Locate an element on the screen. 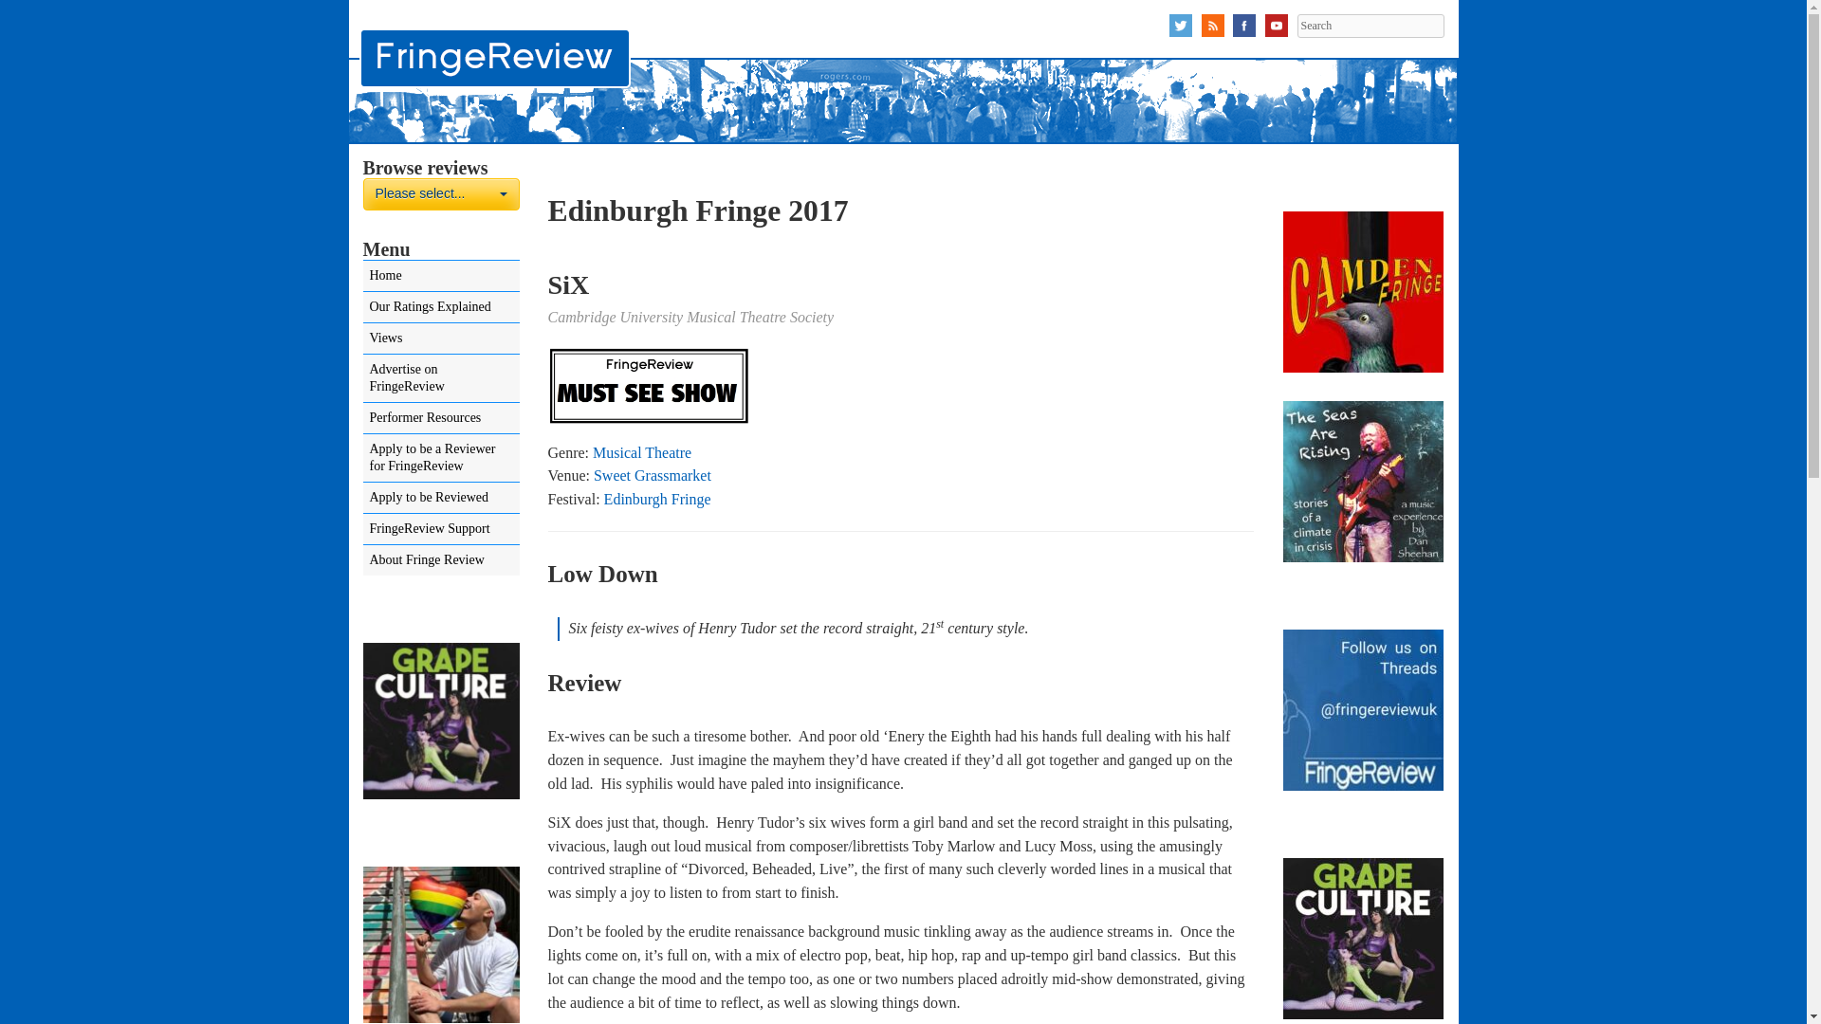 Image resolution: width=1821 pixels, height=1024 pixels. Please select... is located at coordinates (440, 193).